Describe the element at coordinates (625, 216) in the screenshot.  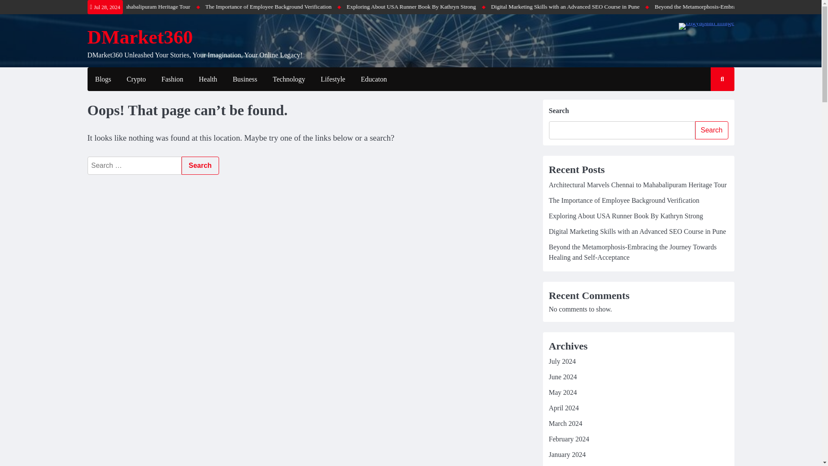
I see `Exploring About USA Runner Book By Kathryn Strong` at that location.